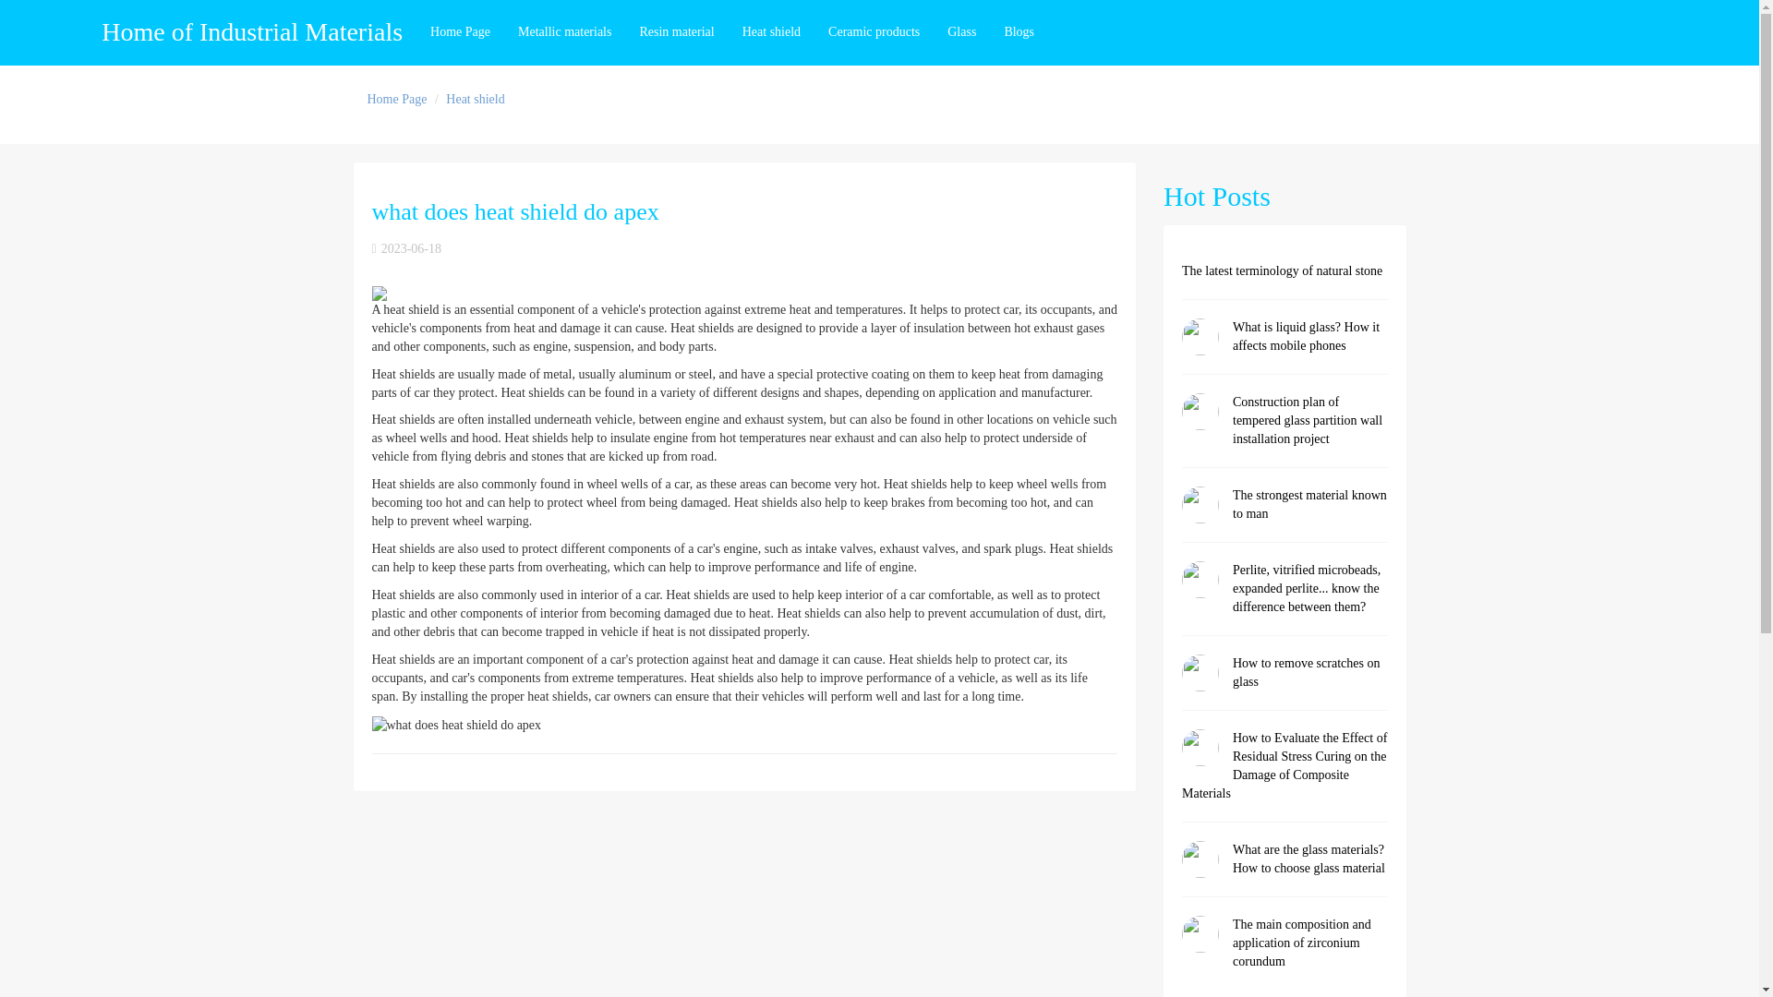  What do you see at coordinates (771, 32) in the screenshot?
I see `Heat shield` at bounding box center [771, 32].